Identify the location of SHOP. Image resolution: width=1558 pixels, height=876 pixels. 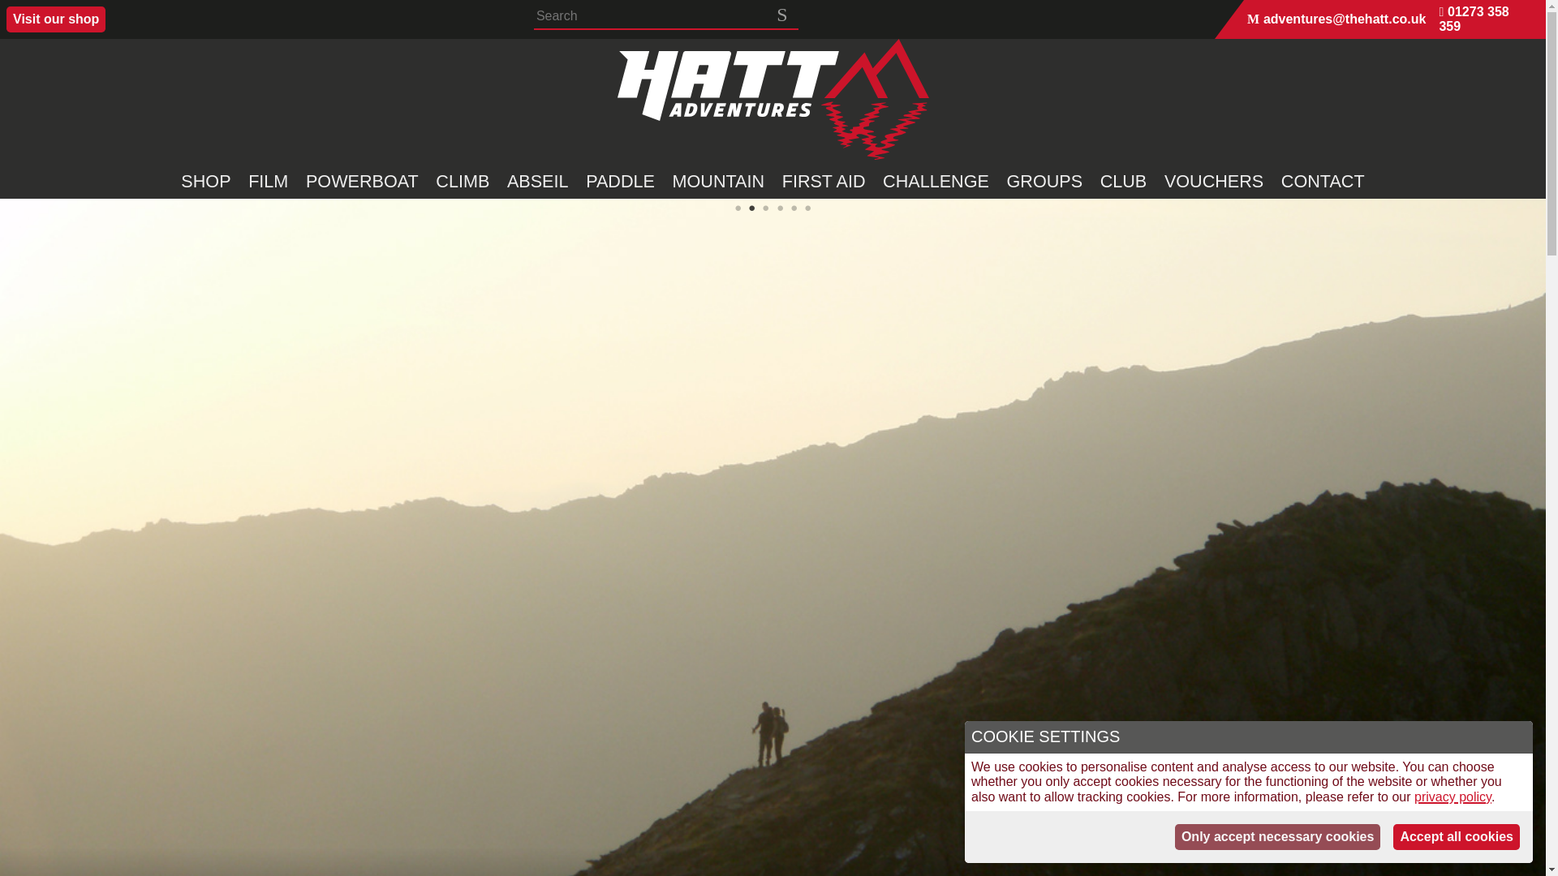
(206, 181).